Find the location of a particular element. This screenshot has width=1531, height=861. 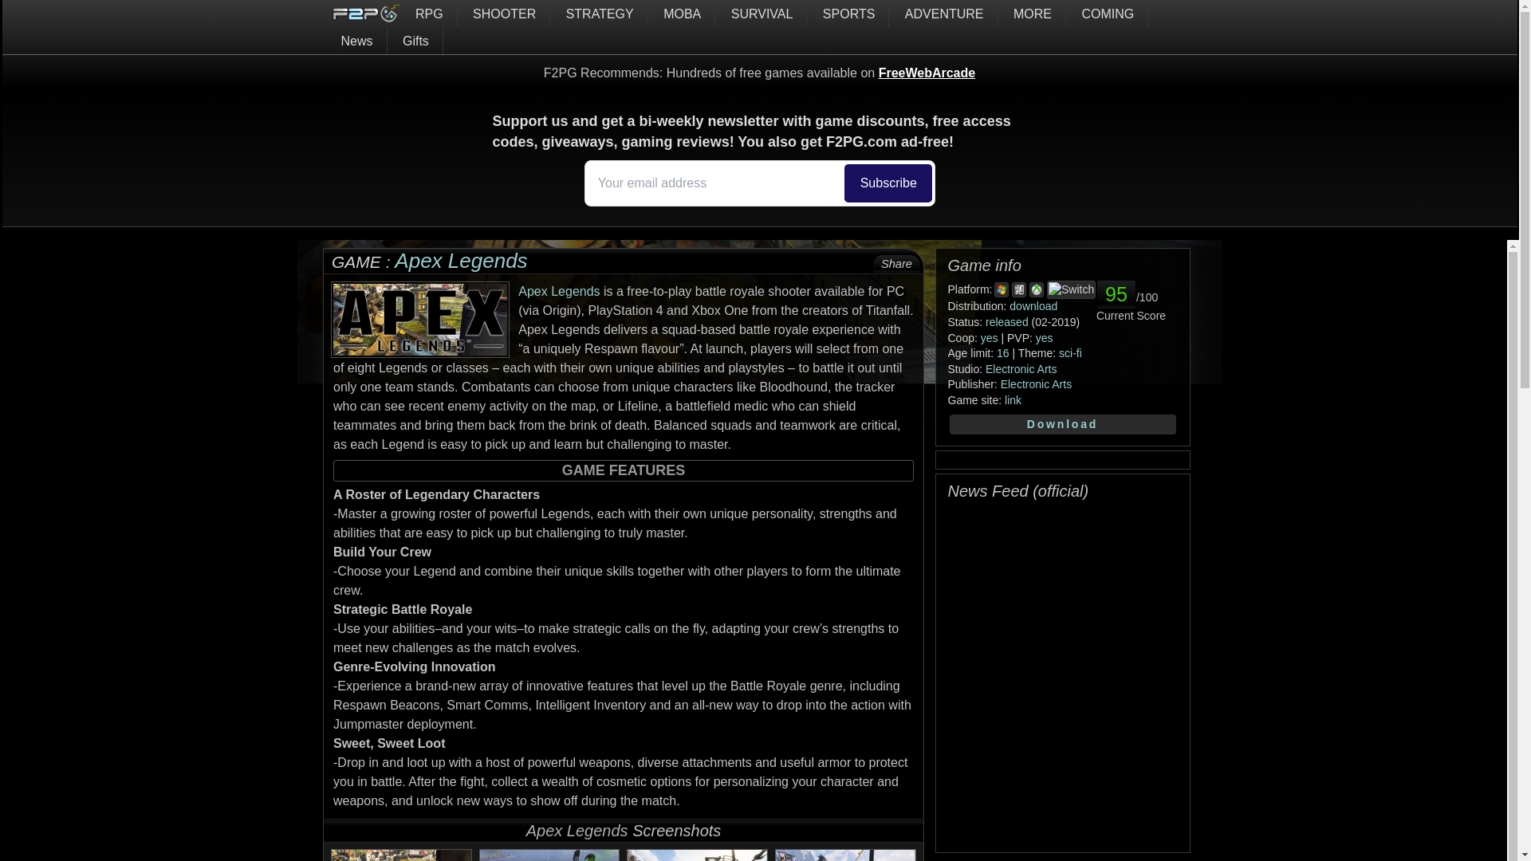

Other Free Games is located at coordinates (1033, 13).